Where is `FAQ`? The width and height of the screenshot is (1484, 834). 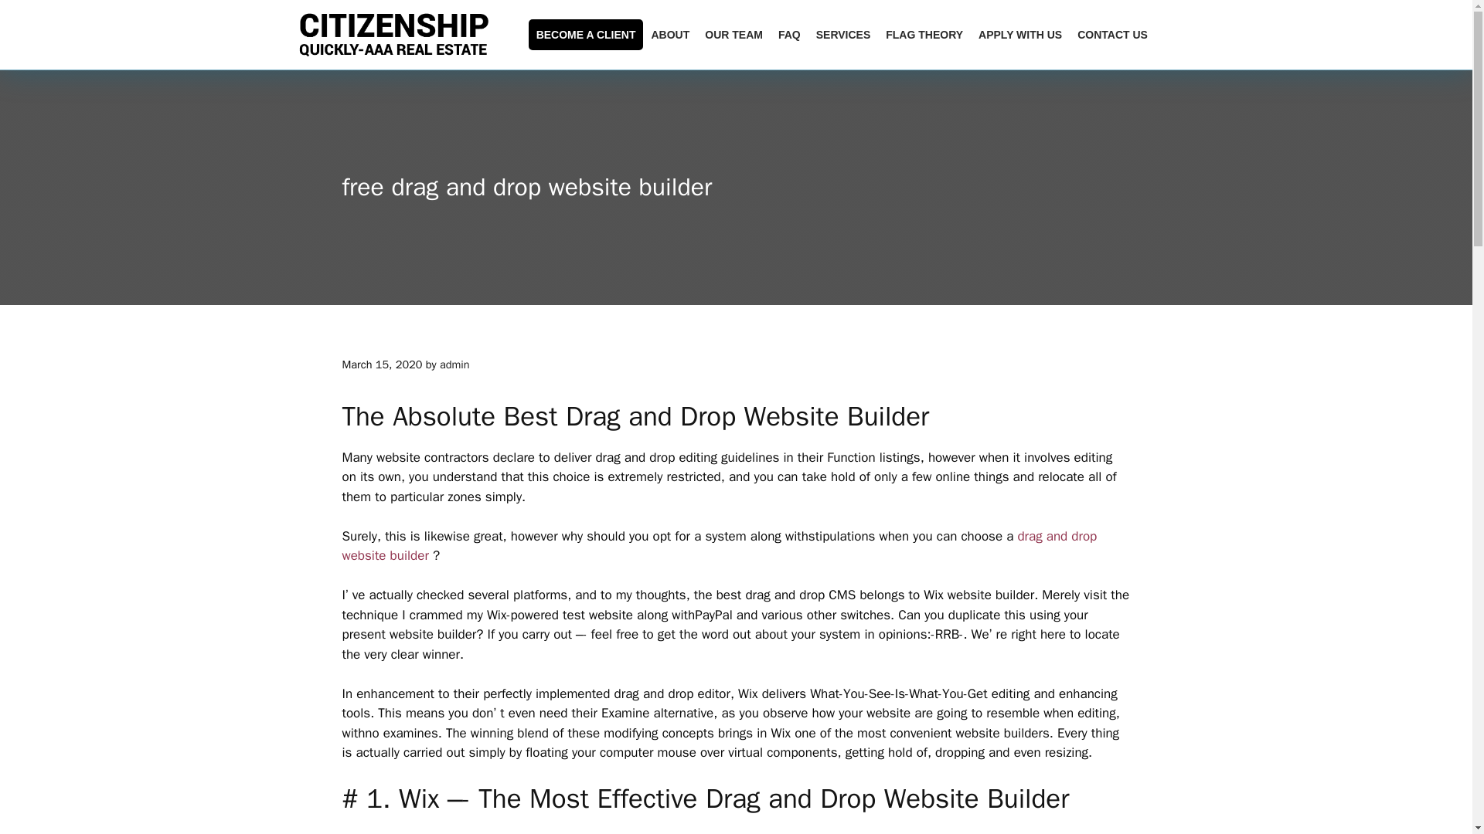 FAQ is located at coordinates (789, 34).